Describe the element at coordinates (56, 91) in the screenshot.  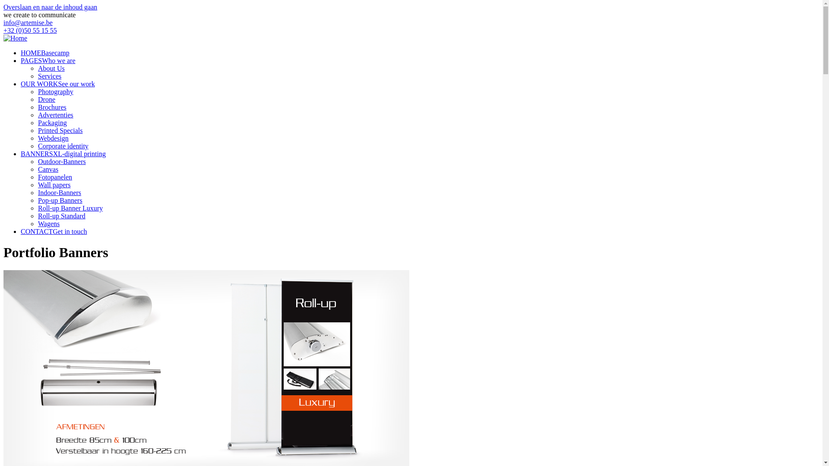
I see `Photography` at that location.